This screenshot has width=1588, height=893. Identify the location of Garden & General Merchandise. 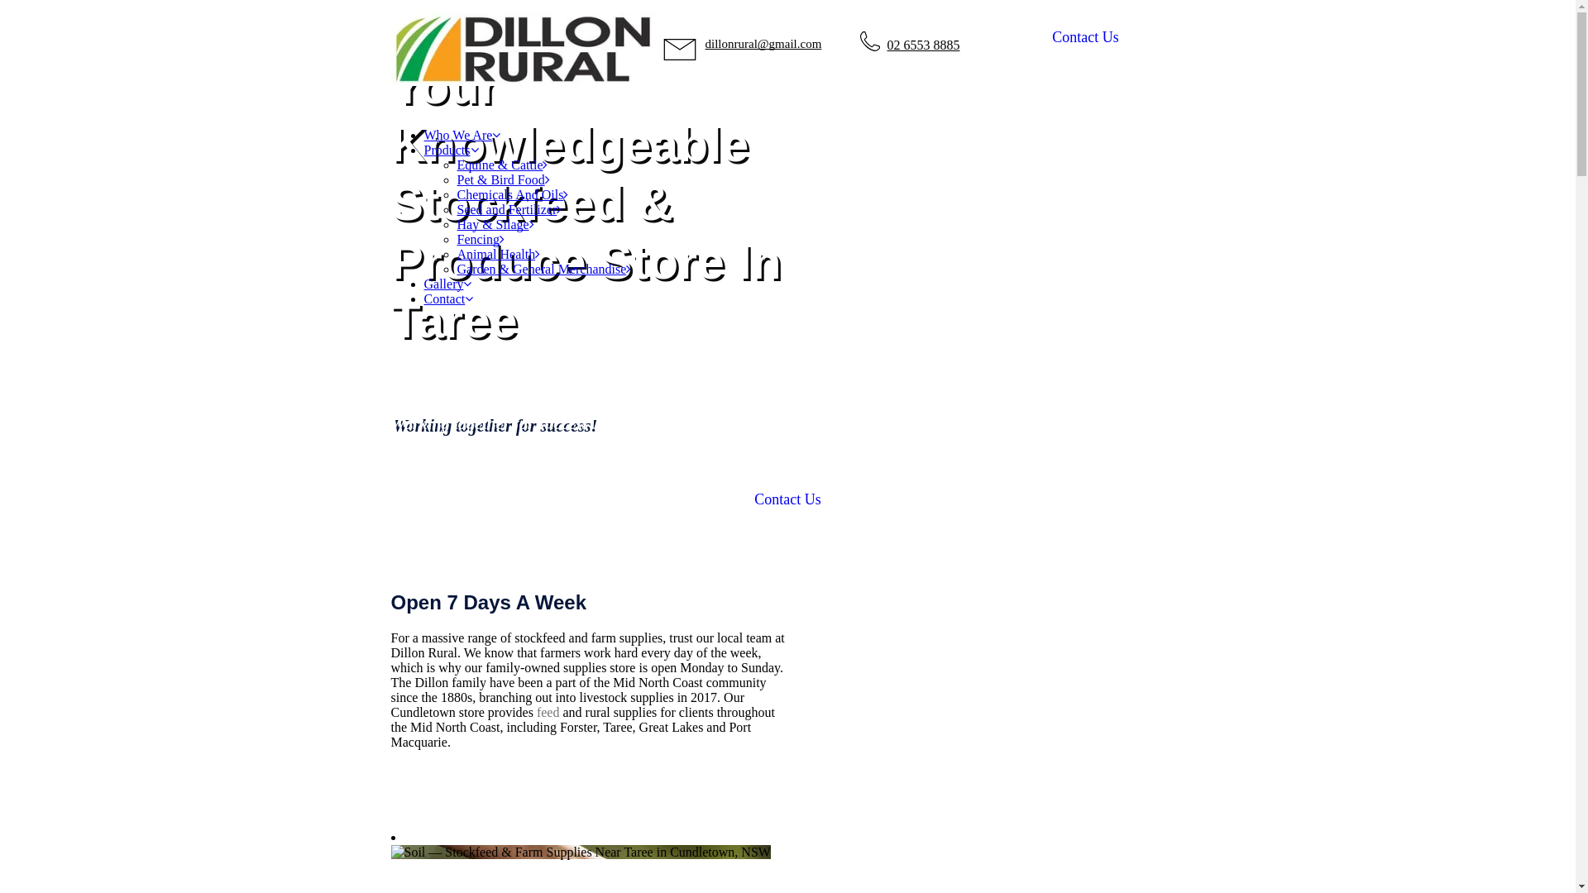
(544, 270).